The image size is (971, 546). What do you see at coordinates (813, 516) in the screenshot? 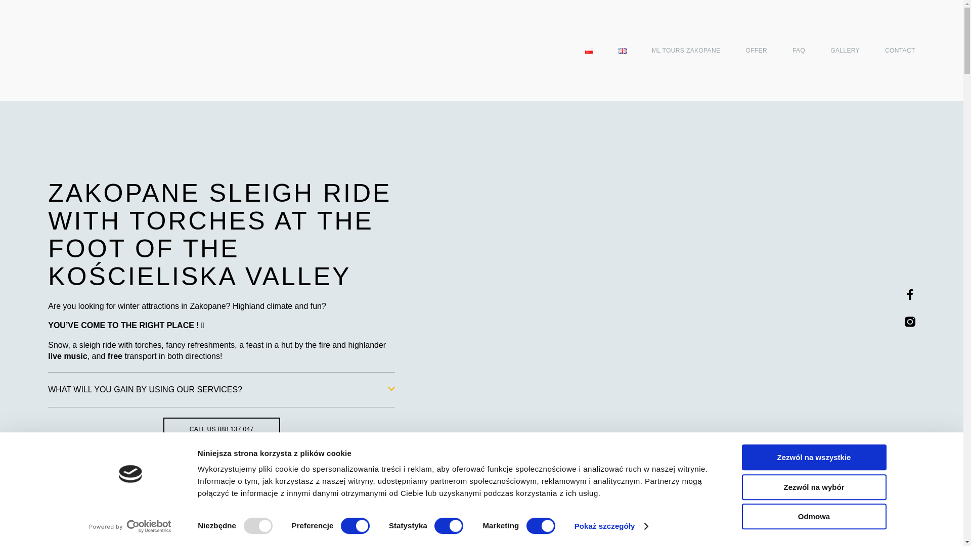
I see `Odmowa` at bounding box center [813, 516].